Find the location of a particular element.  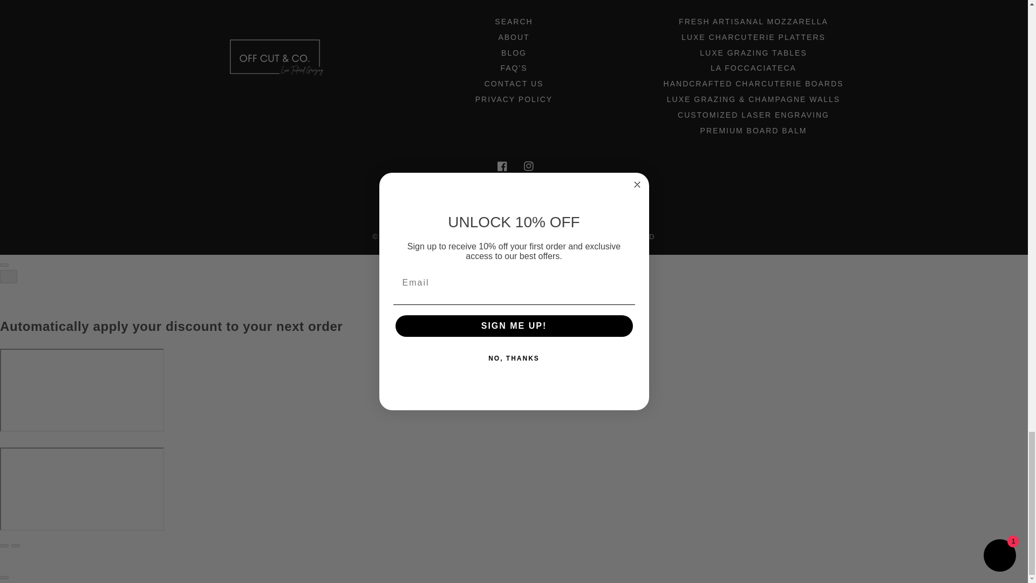

CONTACT US is located at coordinates (514, 83).